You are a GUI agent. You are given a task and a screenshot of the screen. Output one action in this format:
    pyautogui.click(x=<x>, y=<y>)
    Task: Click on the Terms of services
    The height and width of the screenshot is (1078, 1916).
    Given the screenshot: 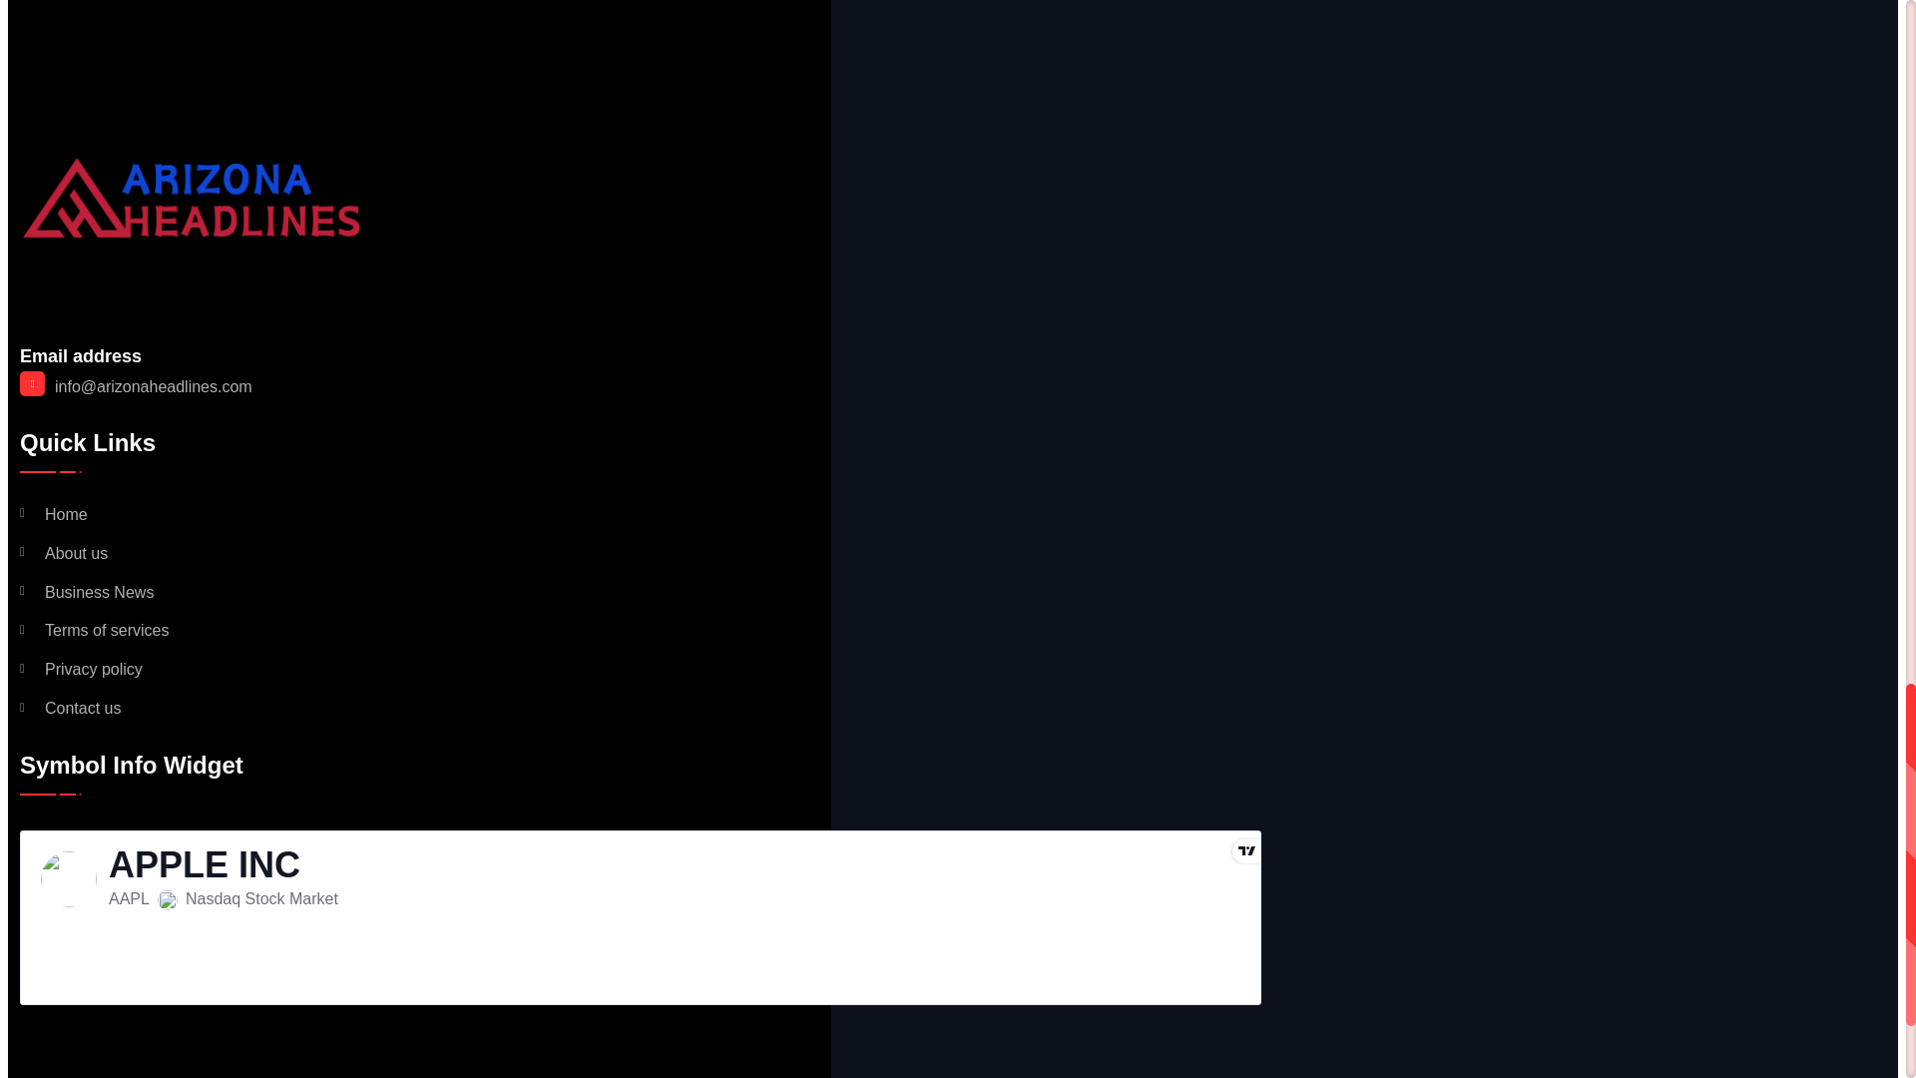 What is the action you would take?
    pyautogui.click(x=94, y=631)
    